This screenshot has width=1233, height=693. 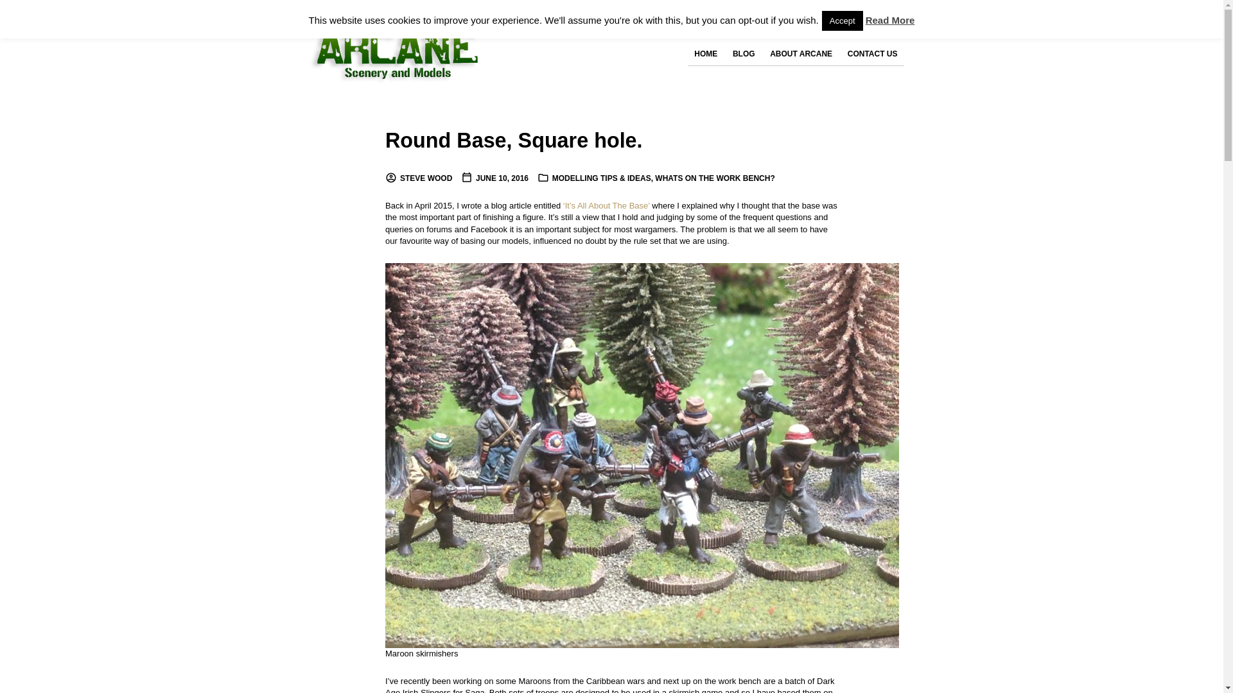 What do you see at coordinates (744, 54) in the screenshot?
I see `BLOG` at bounding box center [744, 54].